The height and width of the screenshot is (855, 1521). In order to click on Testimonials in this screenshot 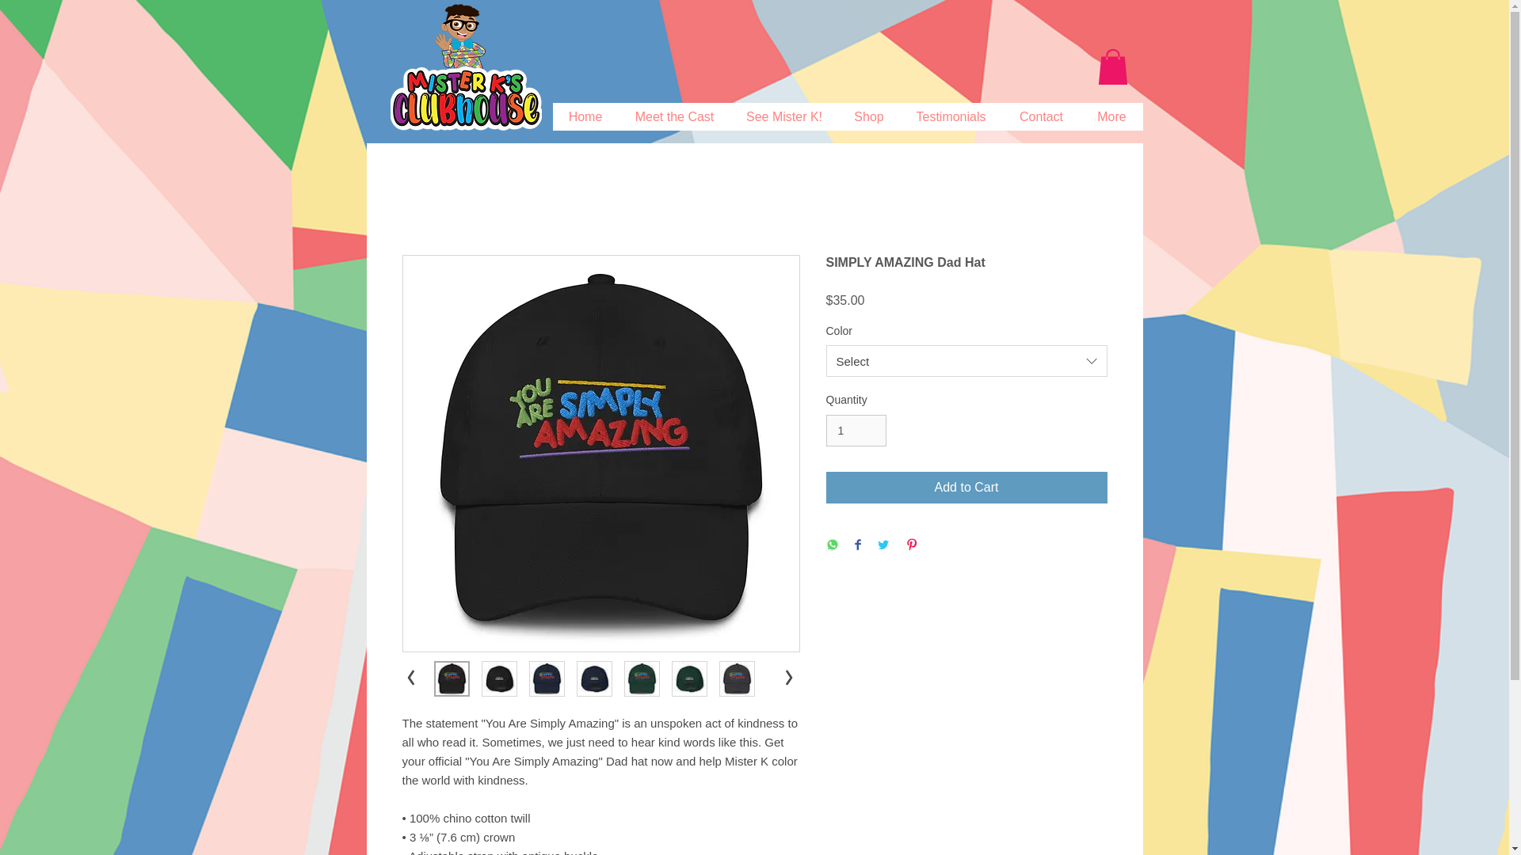, I will do `click(951, 116)`.